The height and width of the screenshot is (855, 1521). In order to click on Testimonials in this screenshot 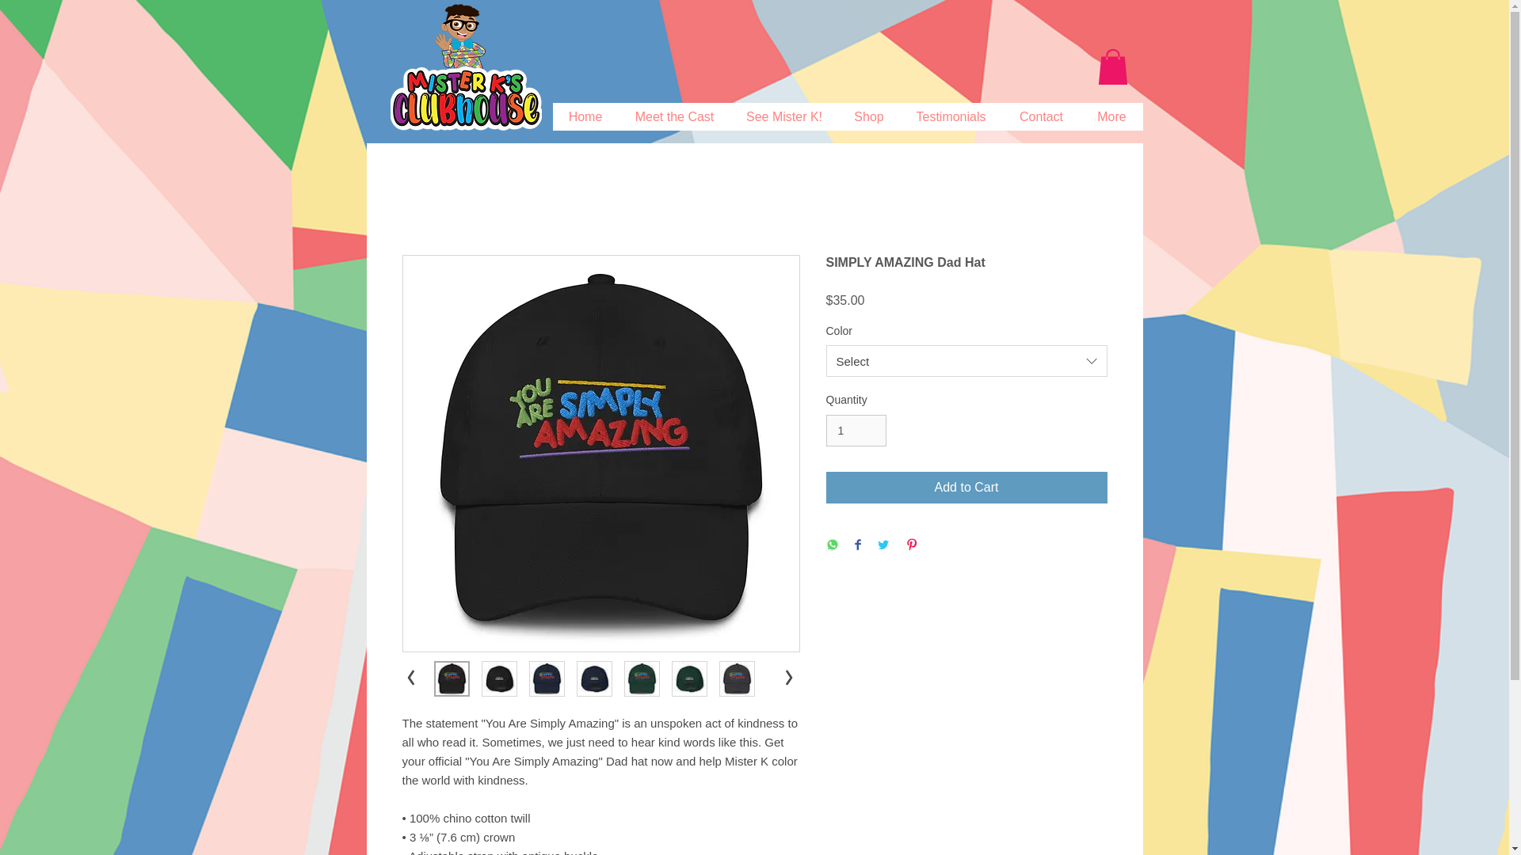, I will do `click(951, 116)`.